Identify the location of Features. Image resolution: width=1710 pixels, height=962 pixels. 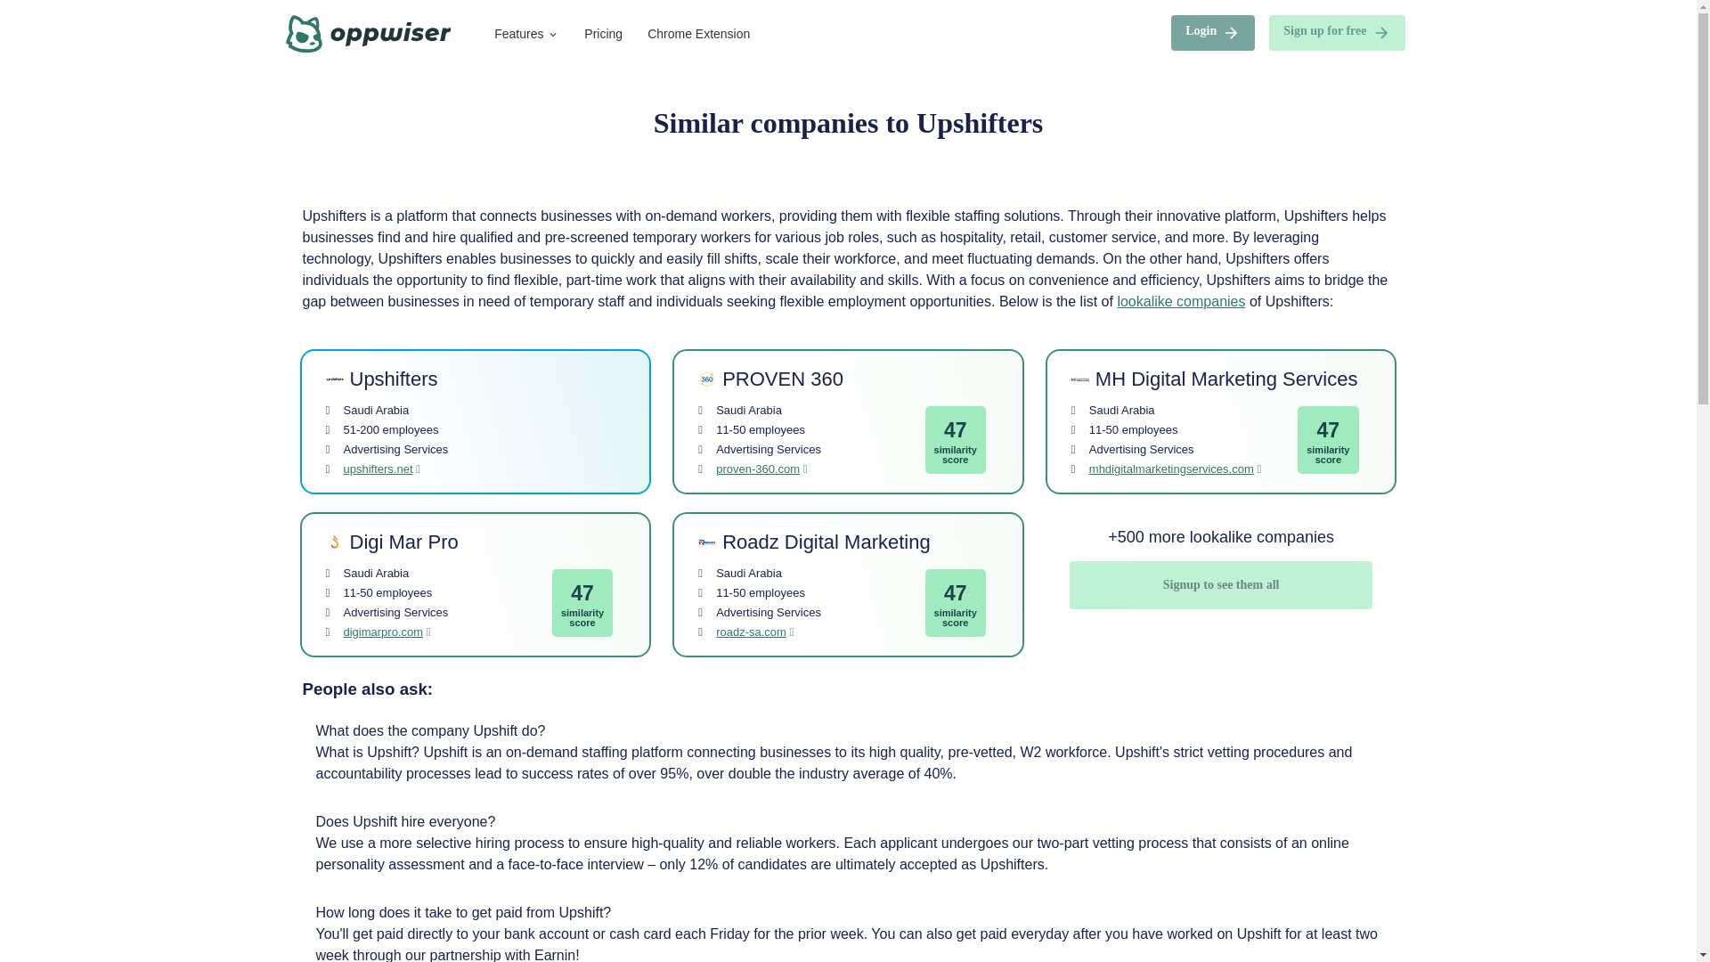
(526, 34).